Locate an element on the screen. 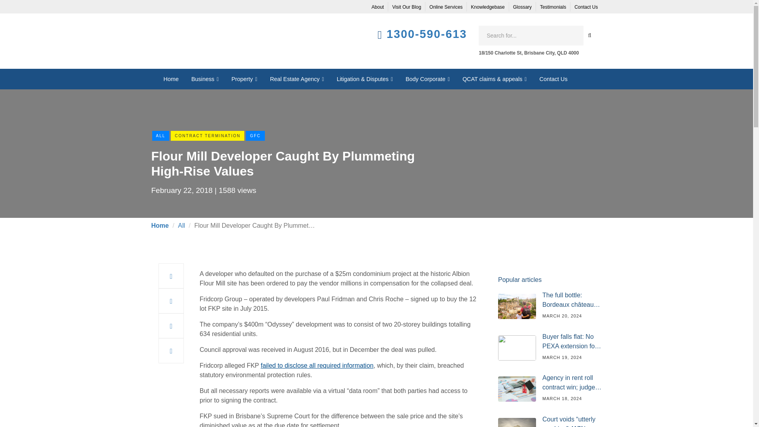  Knowledgebase is located at coordinates (487, 7).